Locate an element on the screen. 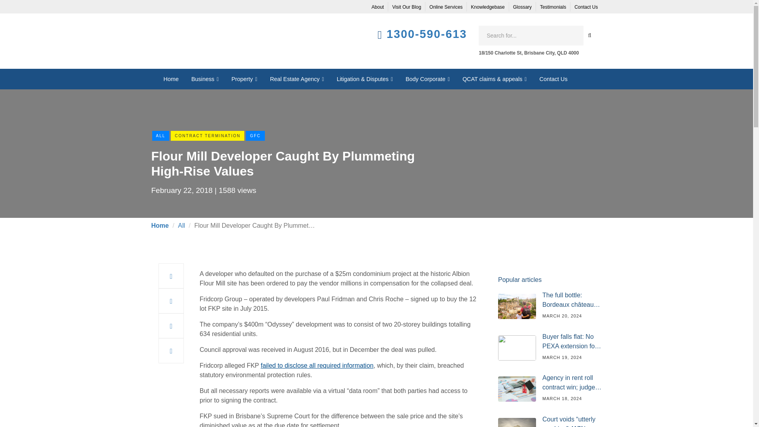  Knowledgebase is located at coordinates (487, 7).